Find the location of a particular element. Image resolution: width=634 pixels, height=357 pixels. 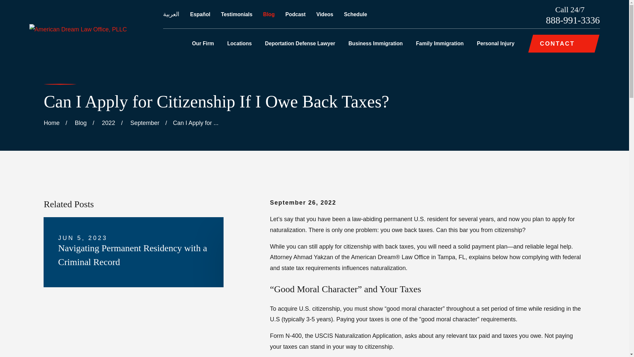

Testimonials is located at coordinates (236, 14).